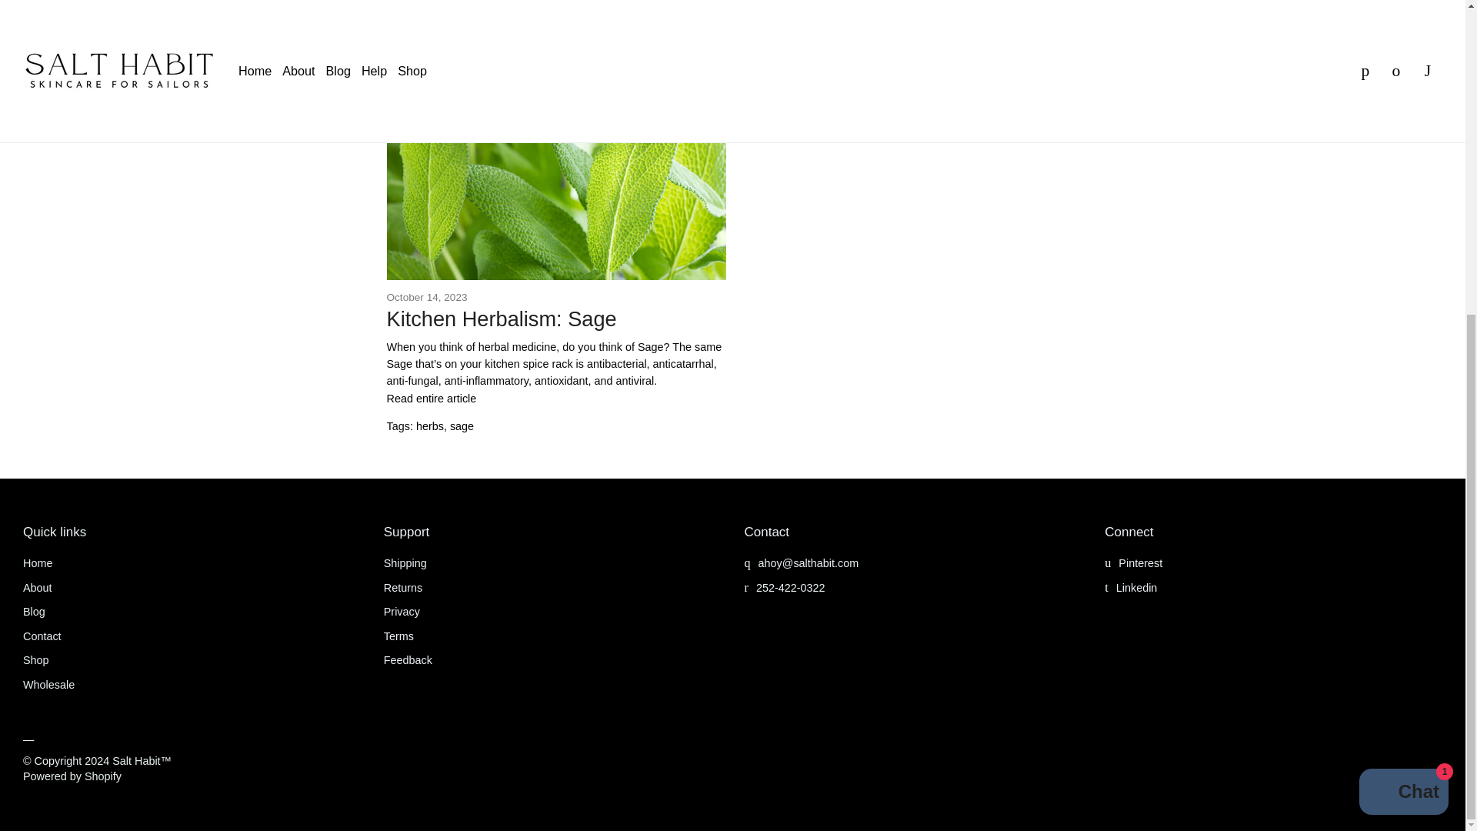 The height and width of the screenshot is (831, 1477). I want to click on Kitchen Herbalism: Sage, so click(500, 319).